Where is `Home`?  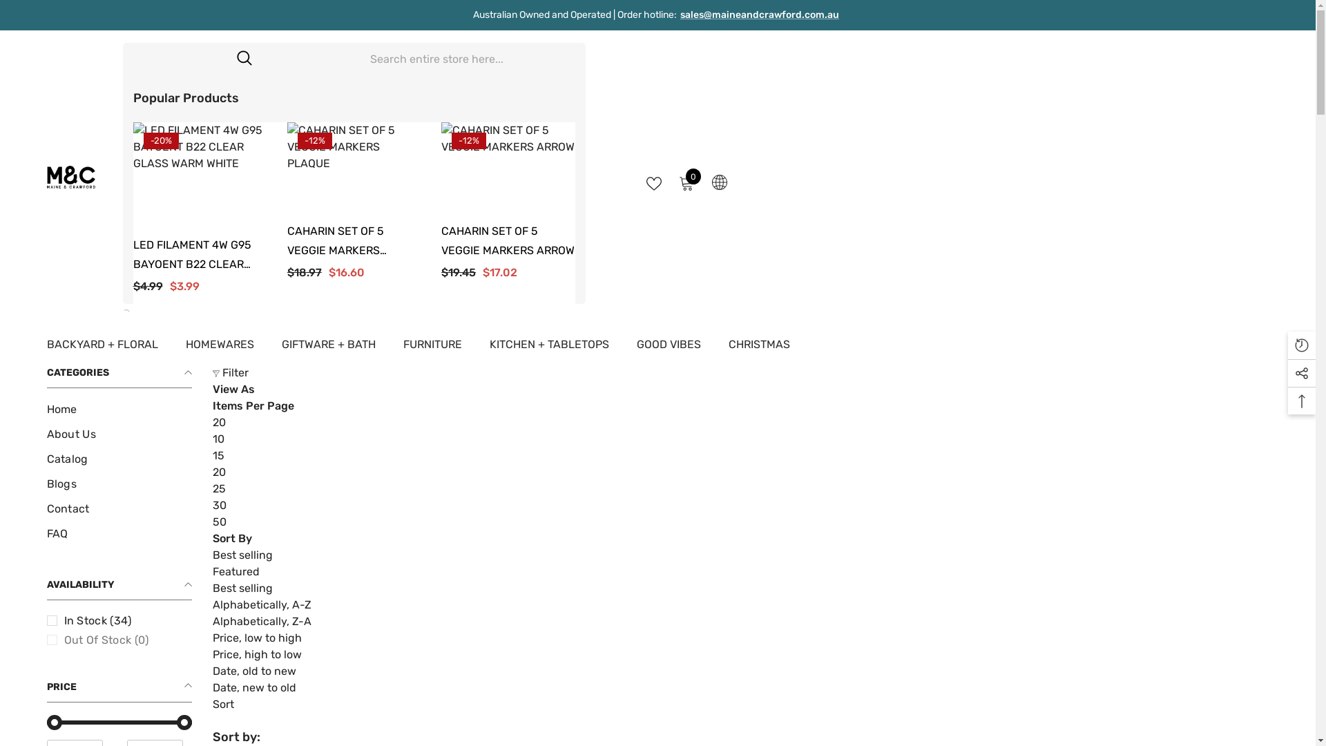 Home is located at coordinates (62, 410).